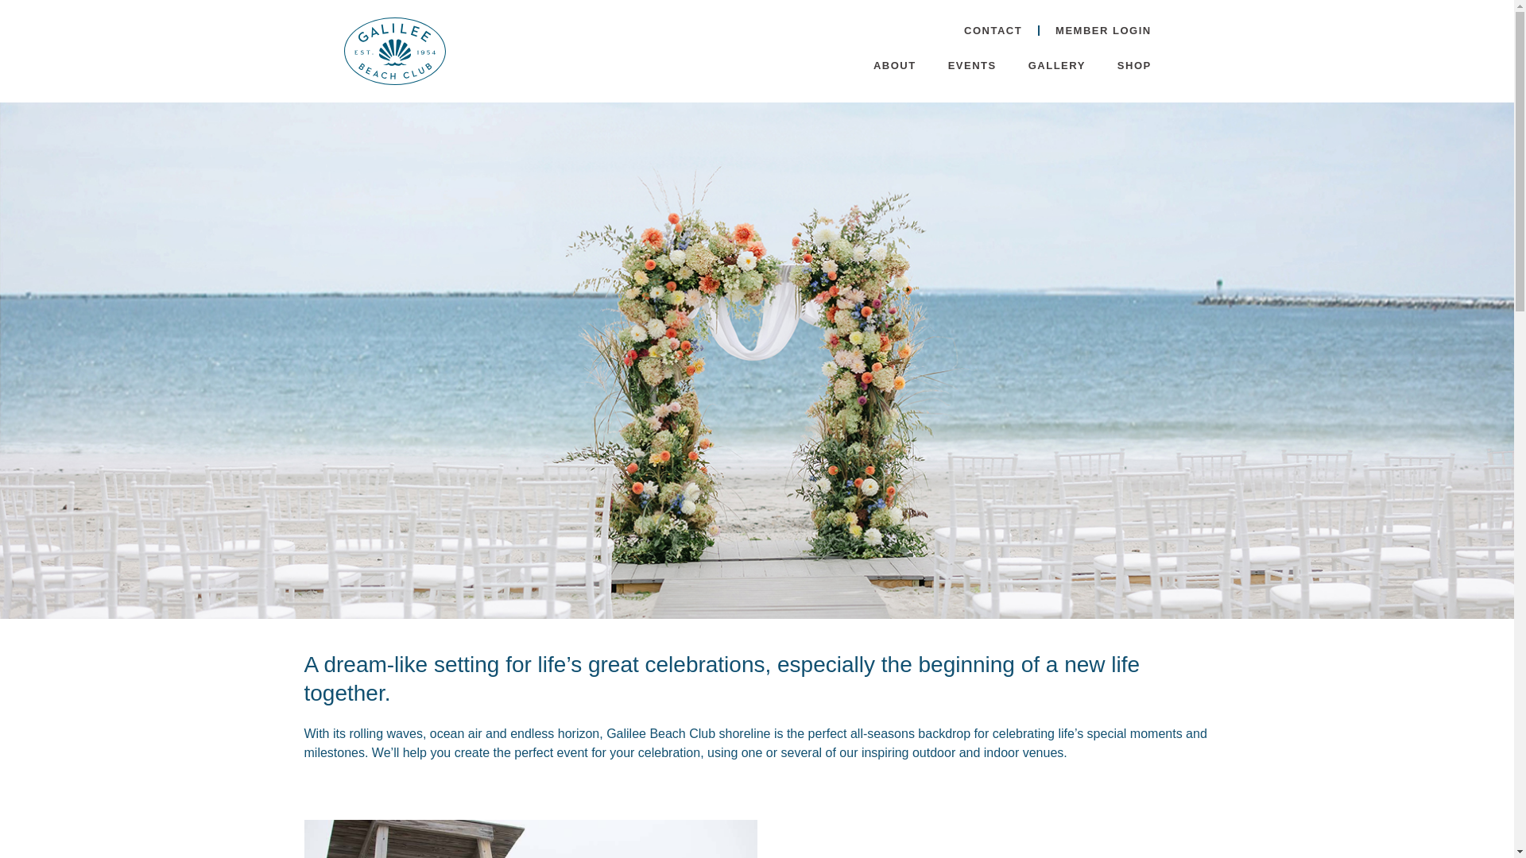 This screenshot has width=1526, height=858. What do you see at coordinates (973, 65) in the screenshot?
I see `EVENTS` at bounding box center [973, 65].